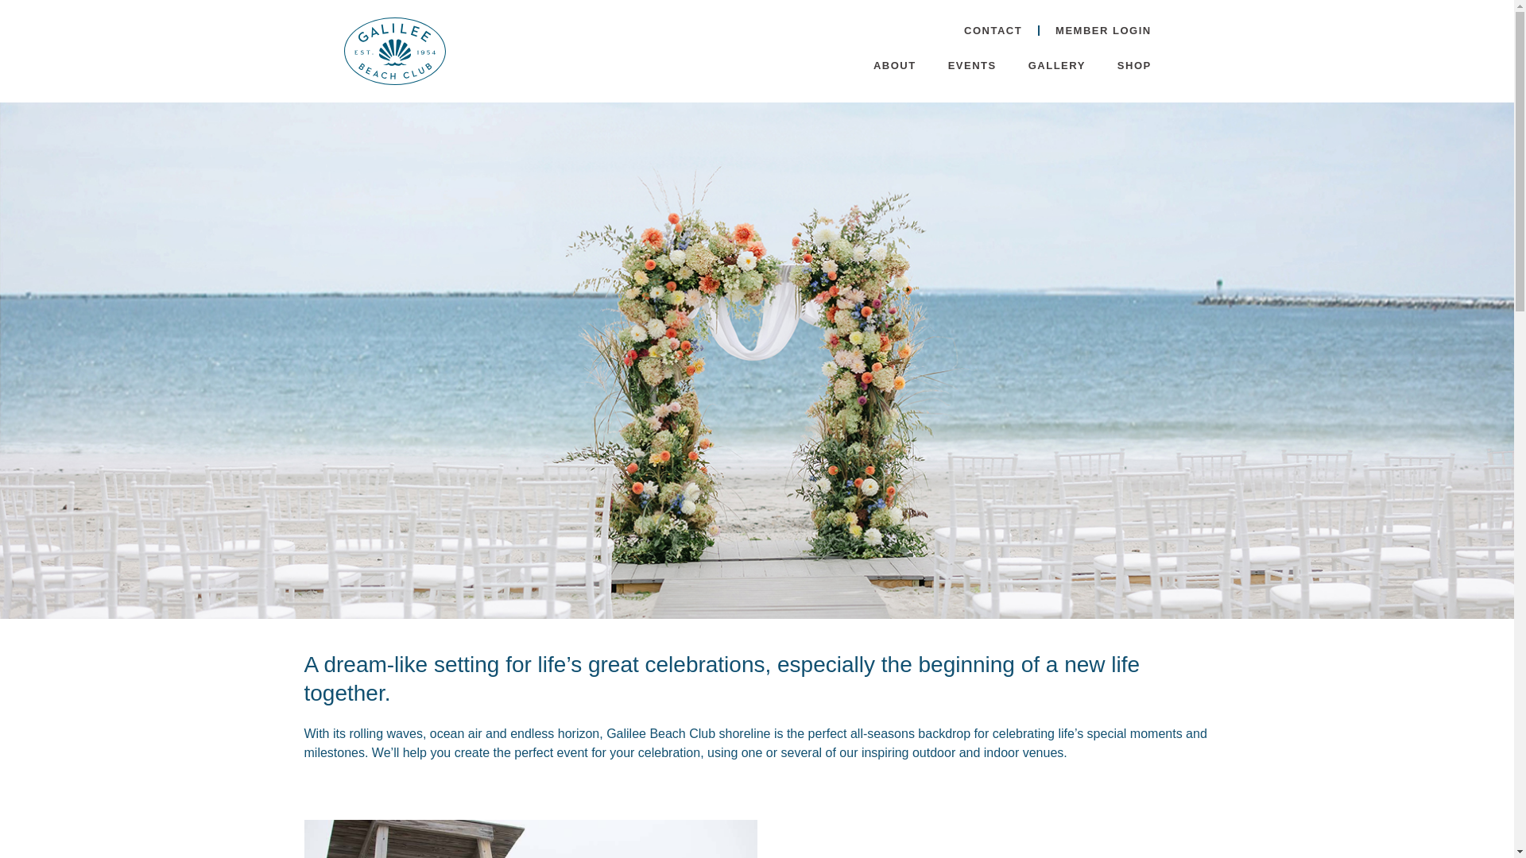 This screenshot has width=1526, height=858. What do you see at coordinates (973, 65) in the screenshot?
I see `EVENTS` at bounding box center [973, 65].